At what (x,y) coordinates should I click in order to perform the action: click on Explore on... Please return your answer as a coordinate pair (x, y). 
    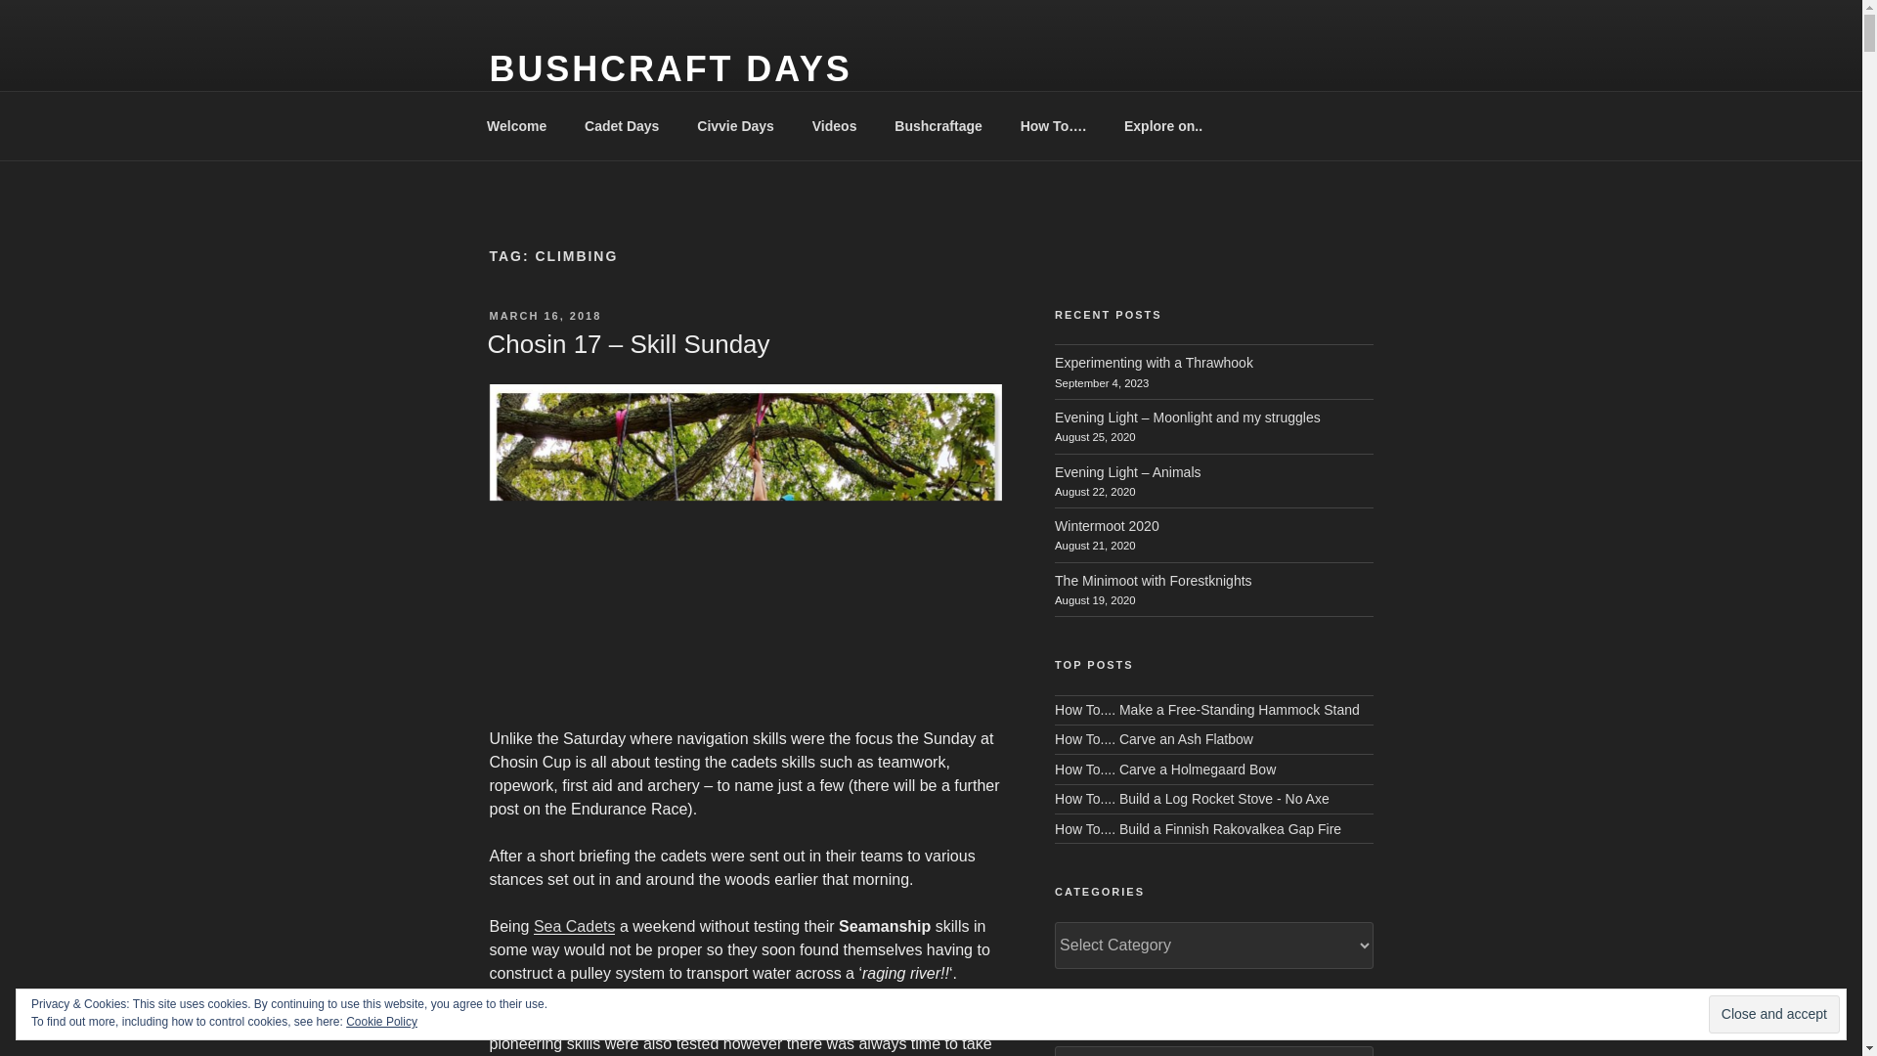
    Looking at the image, I should click on (1162, 125).